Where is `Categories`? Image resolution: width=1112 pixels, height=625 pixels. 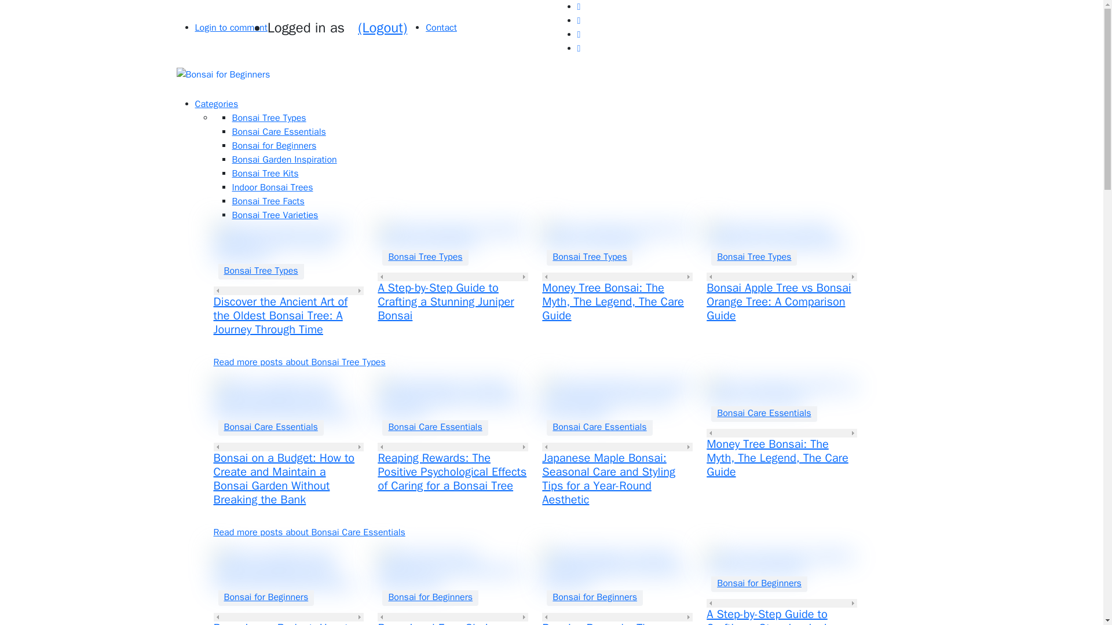
Categories is located at coordinates (216, 104).